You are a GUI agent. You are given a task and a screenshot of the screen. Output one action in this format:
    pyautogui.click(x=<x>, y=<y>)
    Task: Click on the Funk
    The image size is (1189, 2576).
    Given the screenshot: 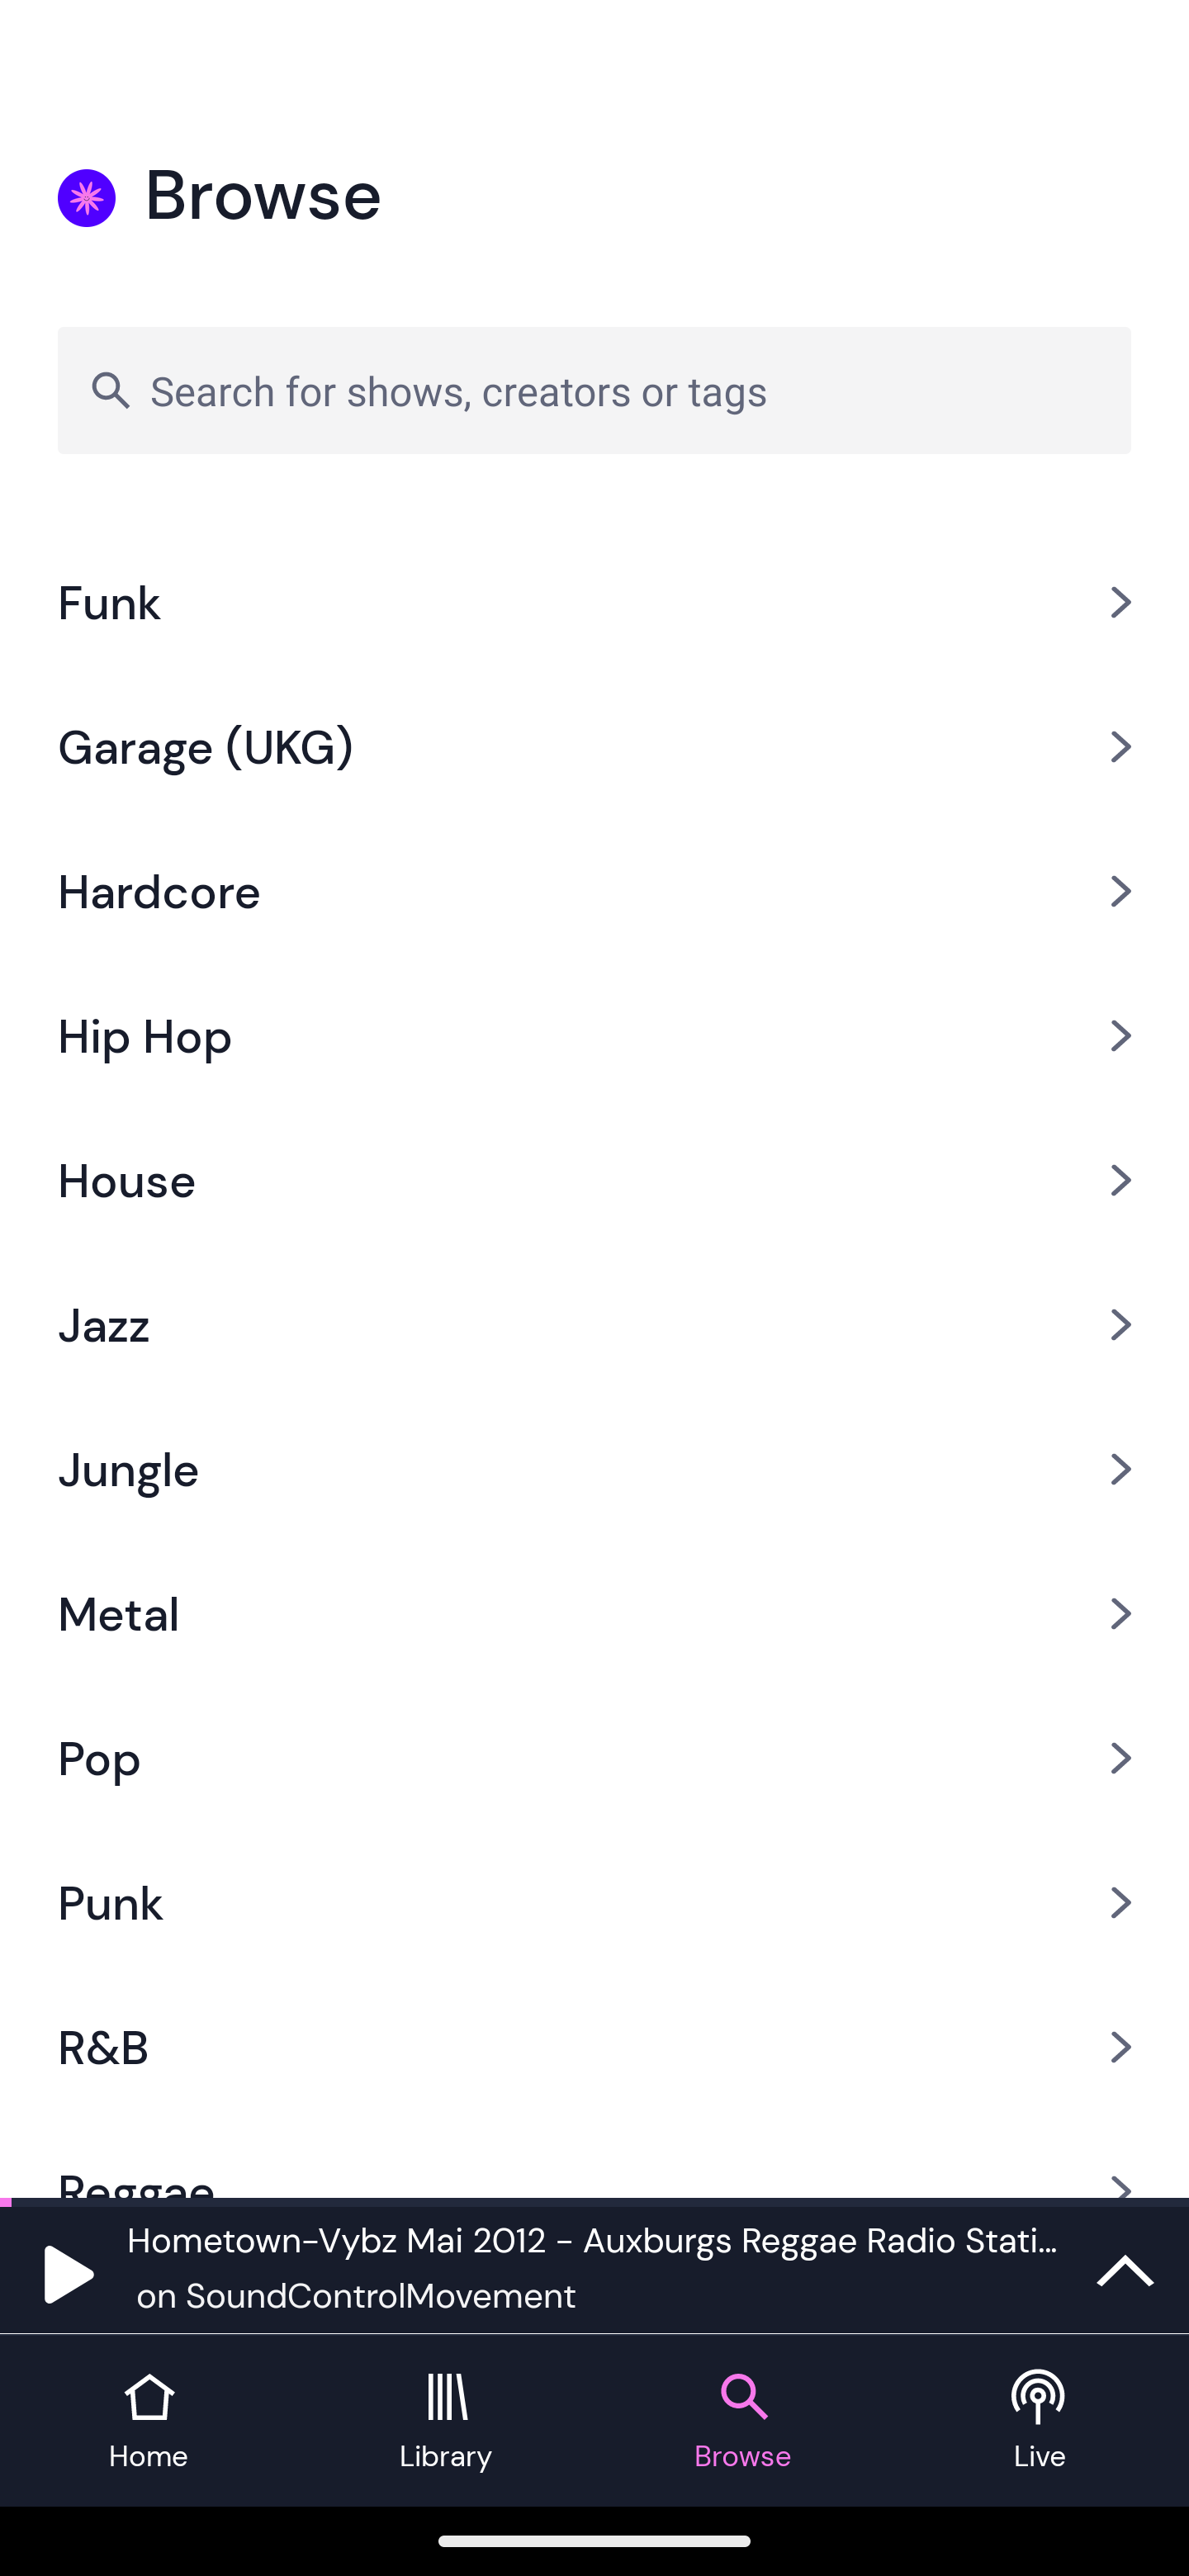 What is the action you would take?
    pyautogui.click(x=594, y=603)
    